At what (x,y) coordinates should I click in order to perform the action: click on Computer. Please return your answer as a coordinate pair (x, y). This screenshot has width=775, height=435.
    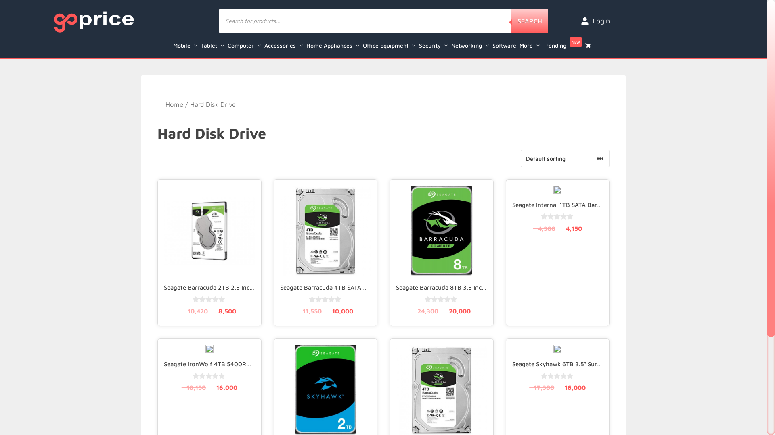
    Looking at the image, I should click on (246, 46).